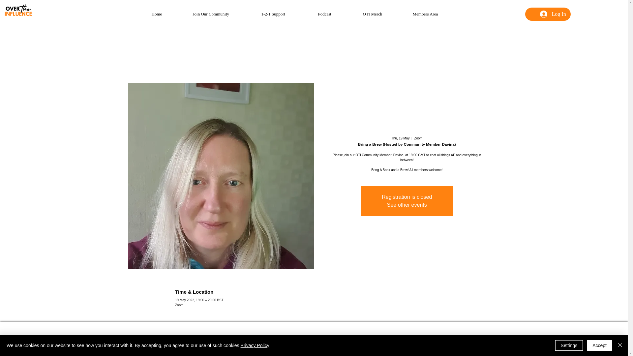  Describe the element at coordinates (255, 345) in the screenshot. I see `Privacy Policy` at that location.